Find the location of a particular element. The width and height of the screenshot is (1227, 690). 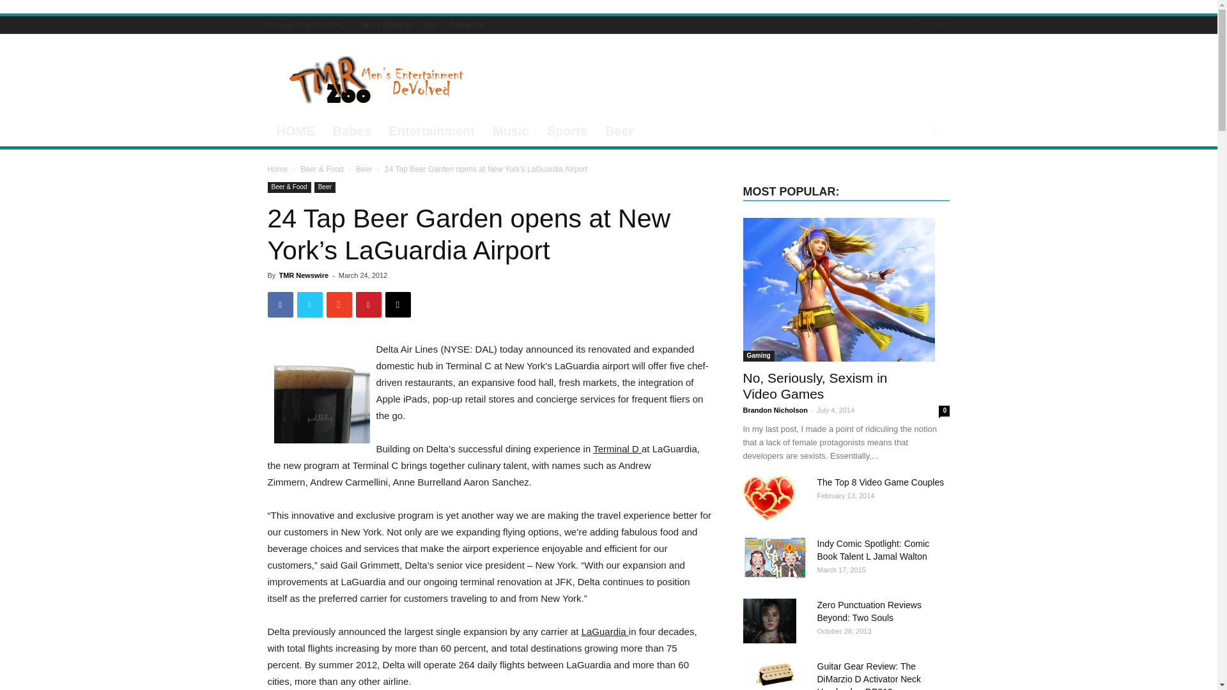

Contact Us is located at coordinates (467, 25).